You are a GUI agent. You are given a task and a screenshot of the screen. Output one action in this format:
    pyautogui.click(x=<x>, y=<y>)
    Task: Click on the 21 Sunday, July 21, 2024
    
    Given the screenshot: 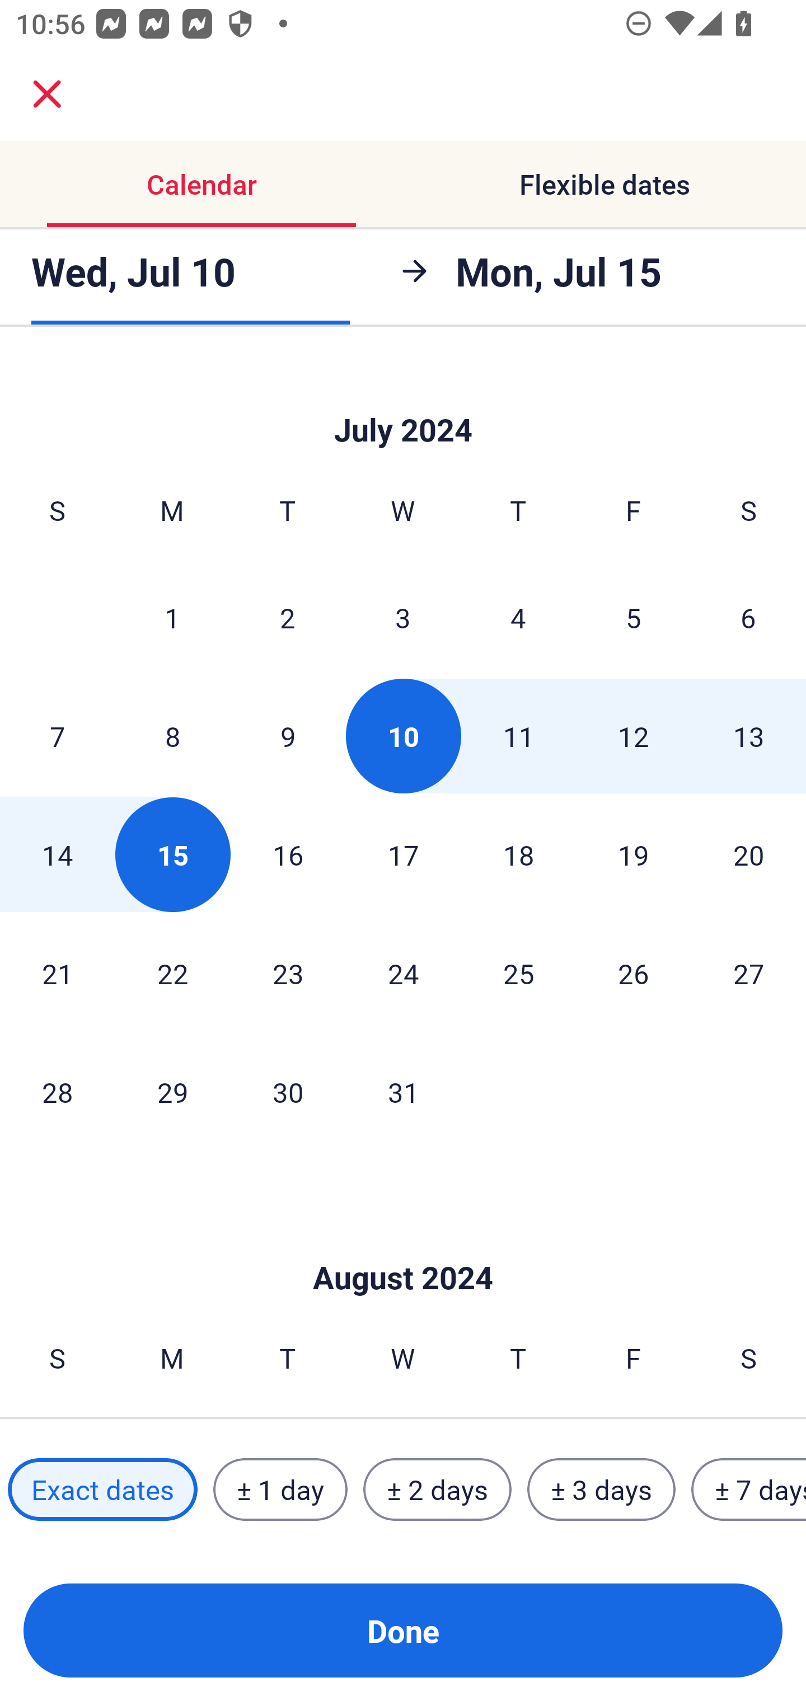 What is the action you would take?
    pyautogui.click(x=57, y=972)
    